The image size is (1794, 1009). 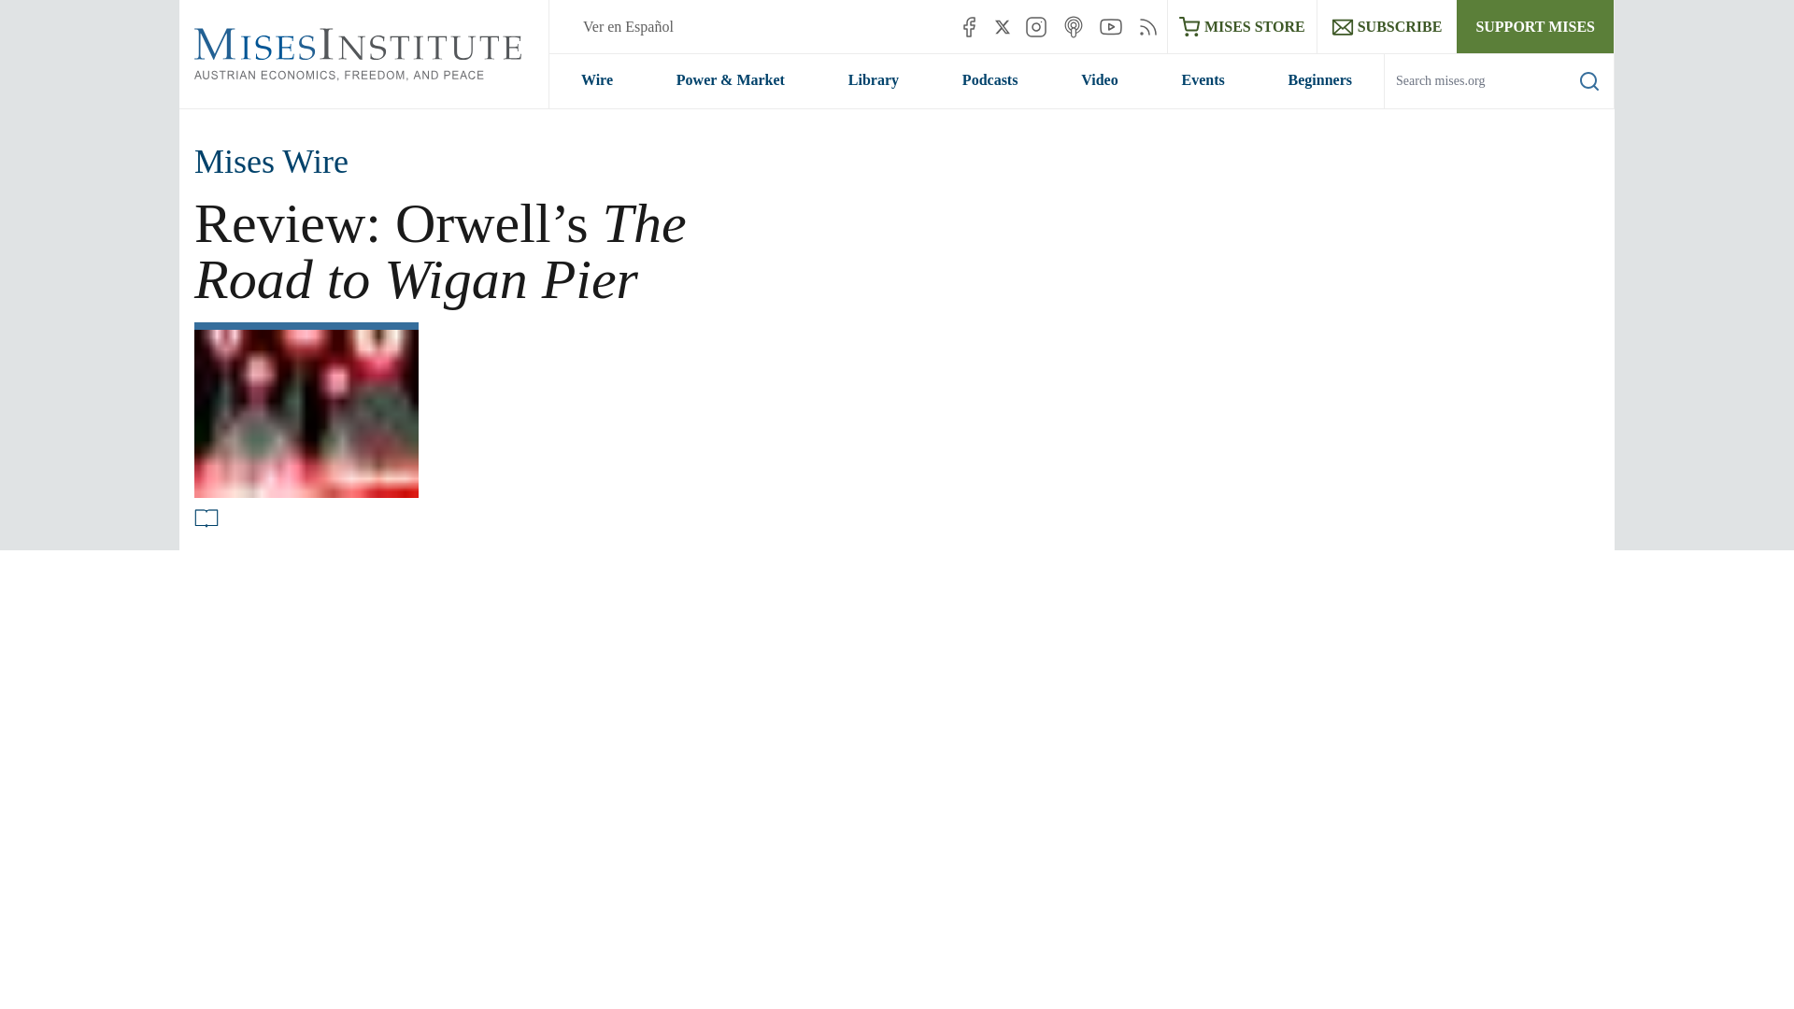 I want to click on Mises Instagram, so click(x=1035, y=26).